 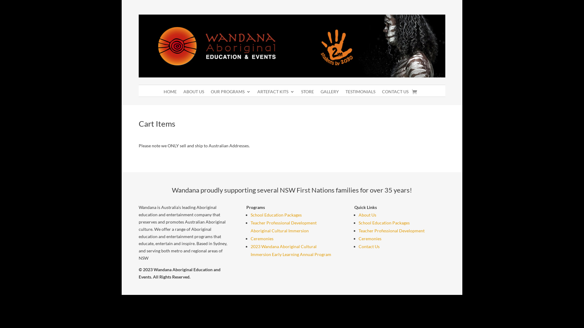 I want to click on About Us, so click(x=367, y=215).